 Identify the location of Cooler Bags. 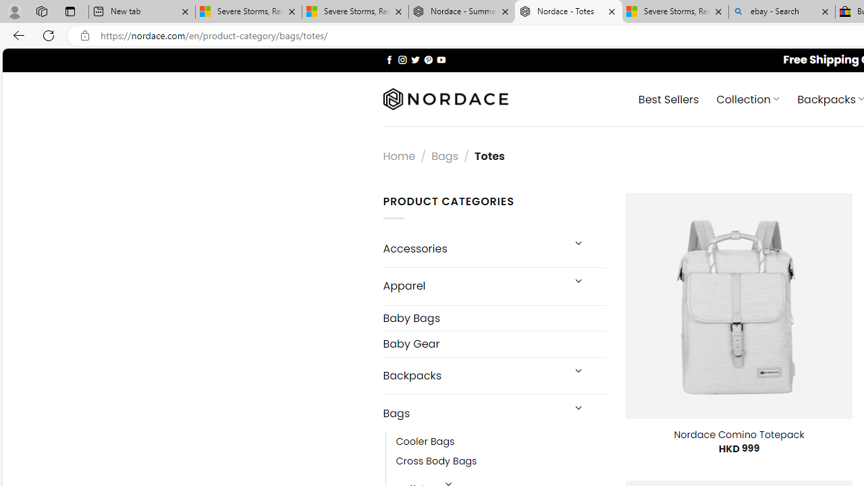
(425, 442).